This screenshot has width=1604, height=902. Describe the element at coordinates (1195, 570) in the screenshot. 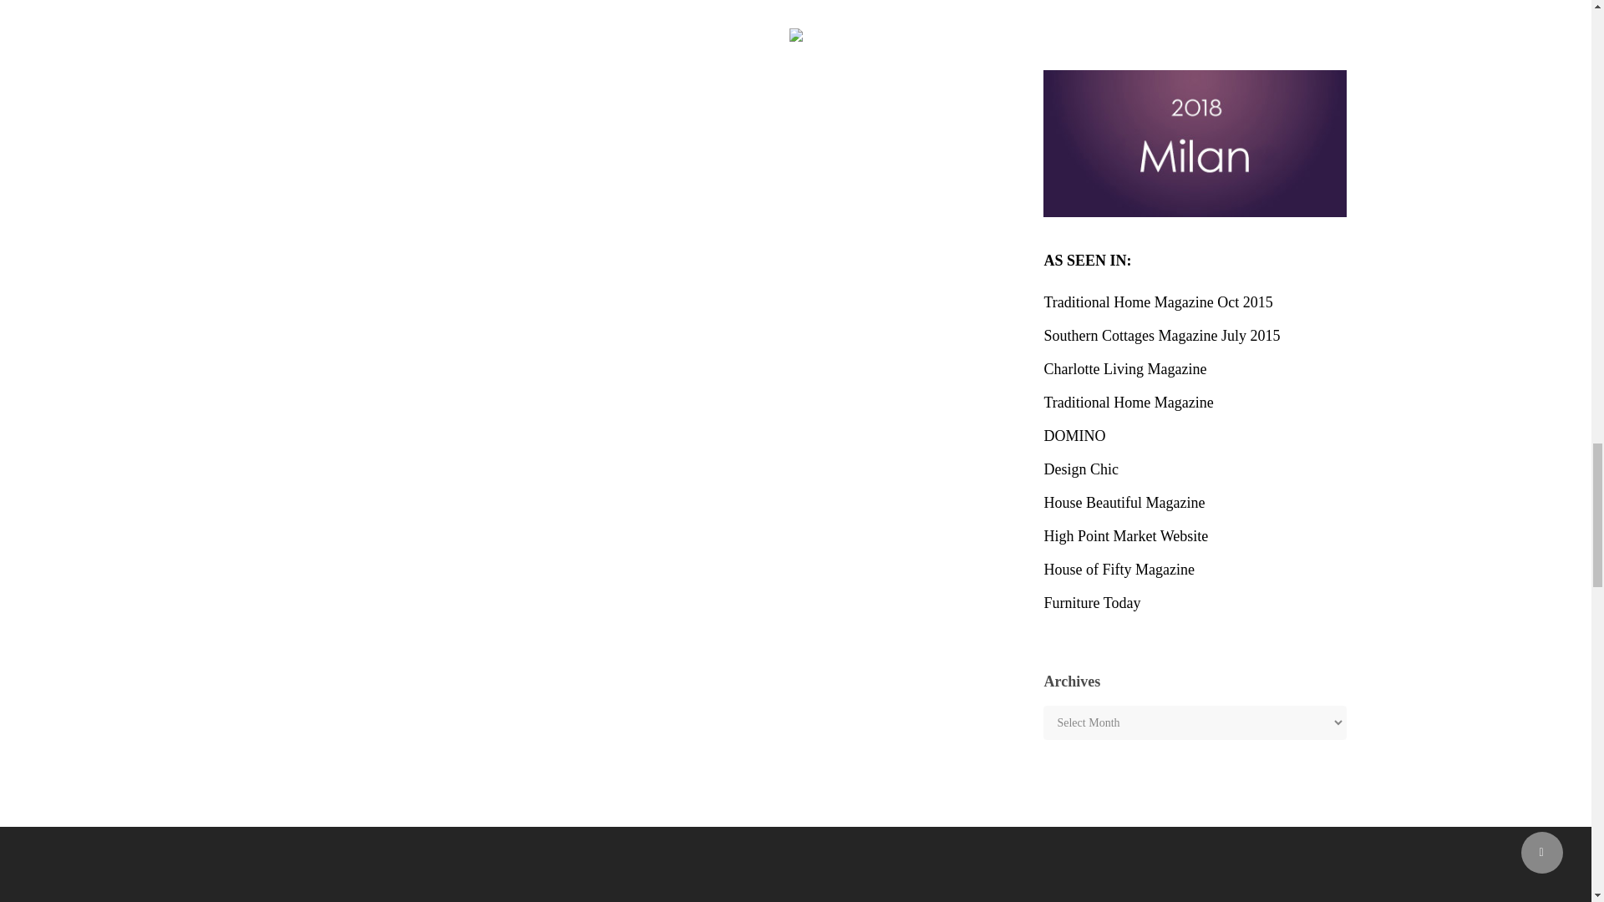

I see `House of Fifty Magazine` at that location.